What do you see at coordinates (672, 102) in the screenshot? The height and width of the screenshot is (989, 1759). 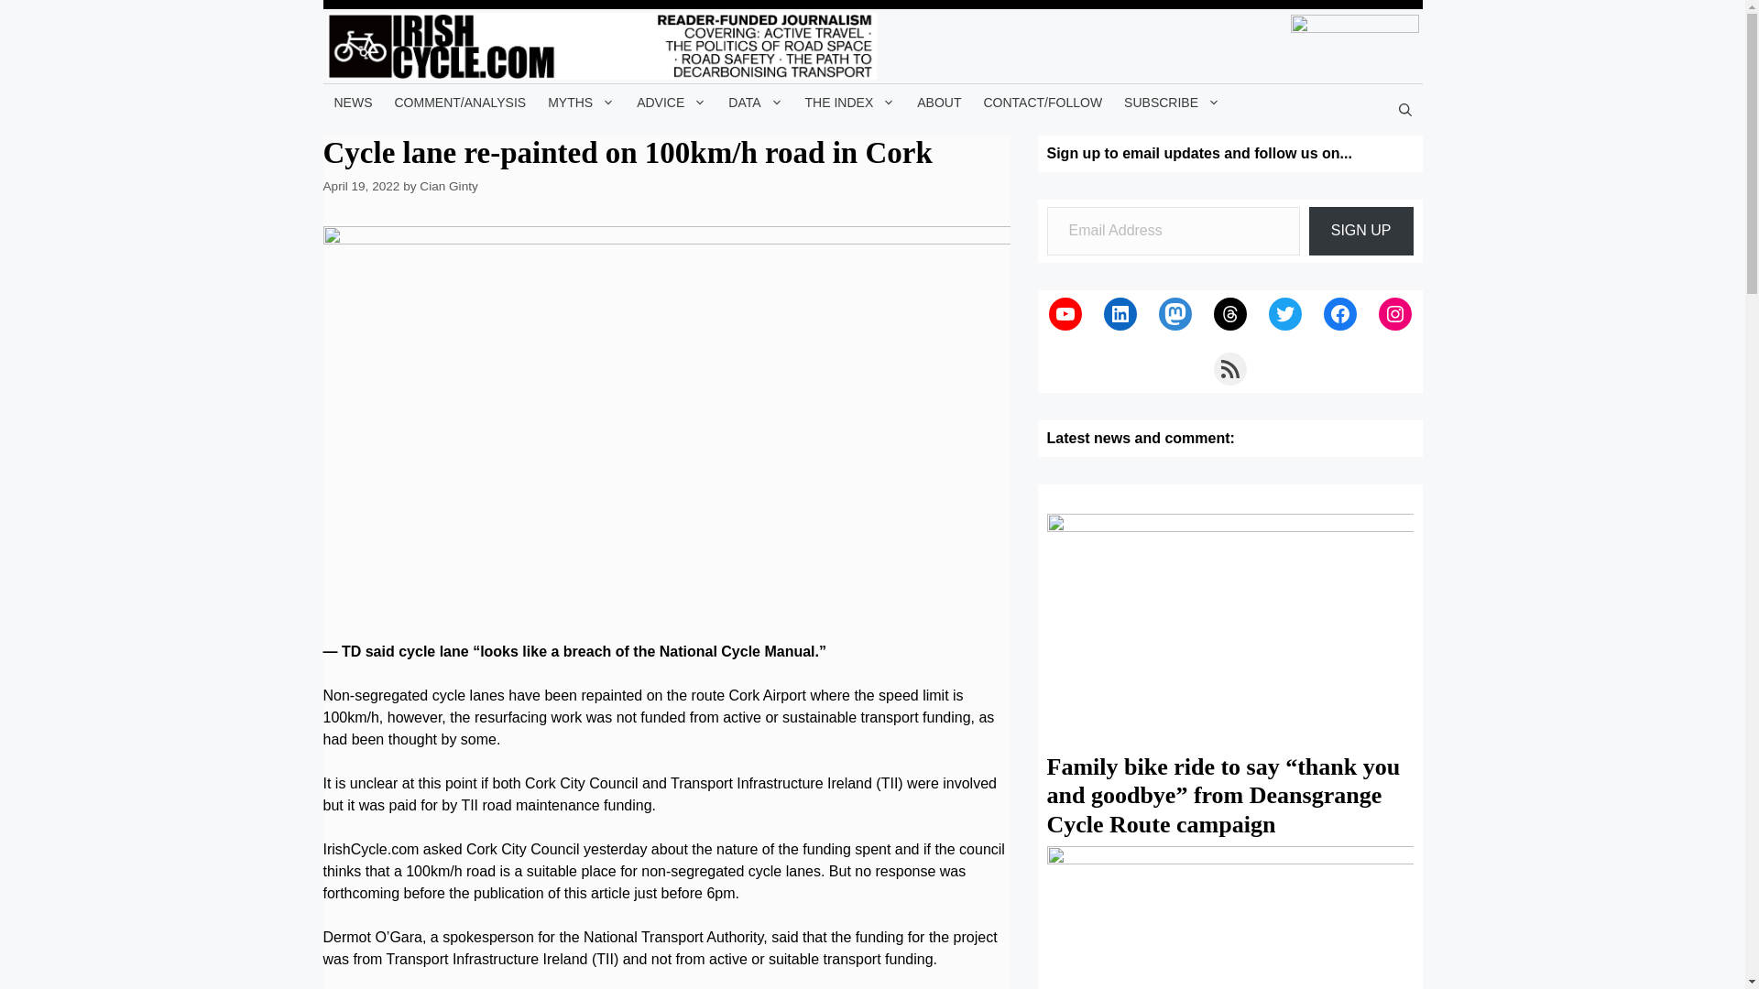 I see `ADVICE` at bounding box center [672, 102].